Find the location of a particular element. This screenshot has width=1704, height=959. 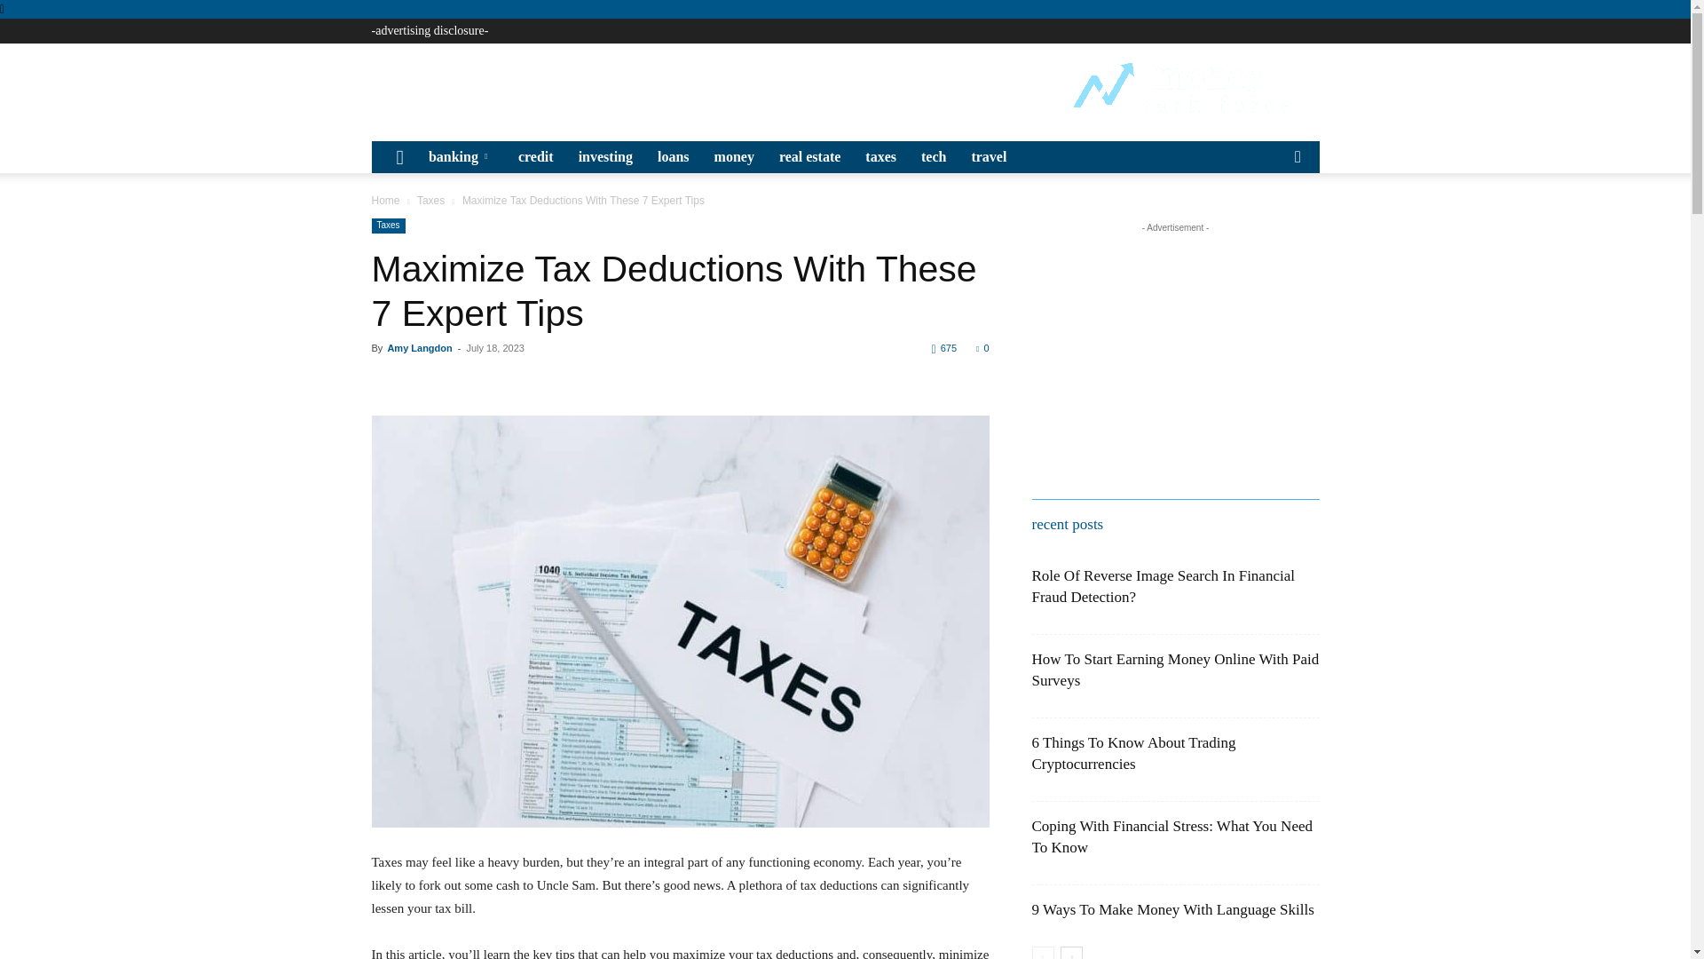

travel is located at coordinates (989, 156).